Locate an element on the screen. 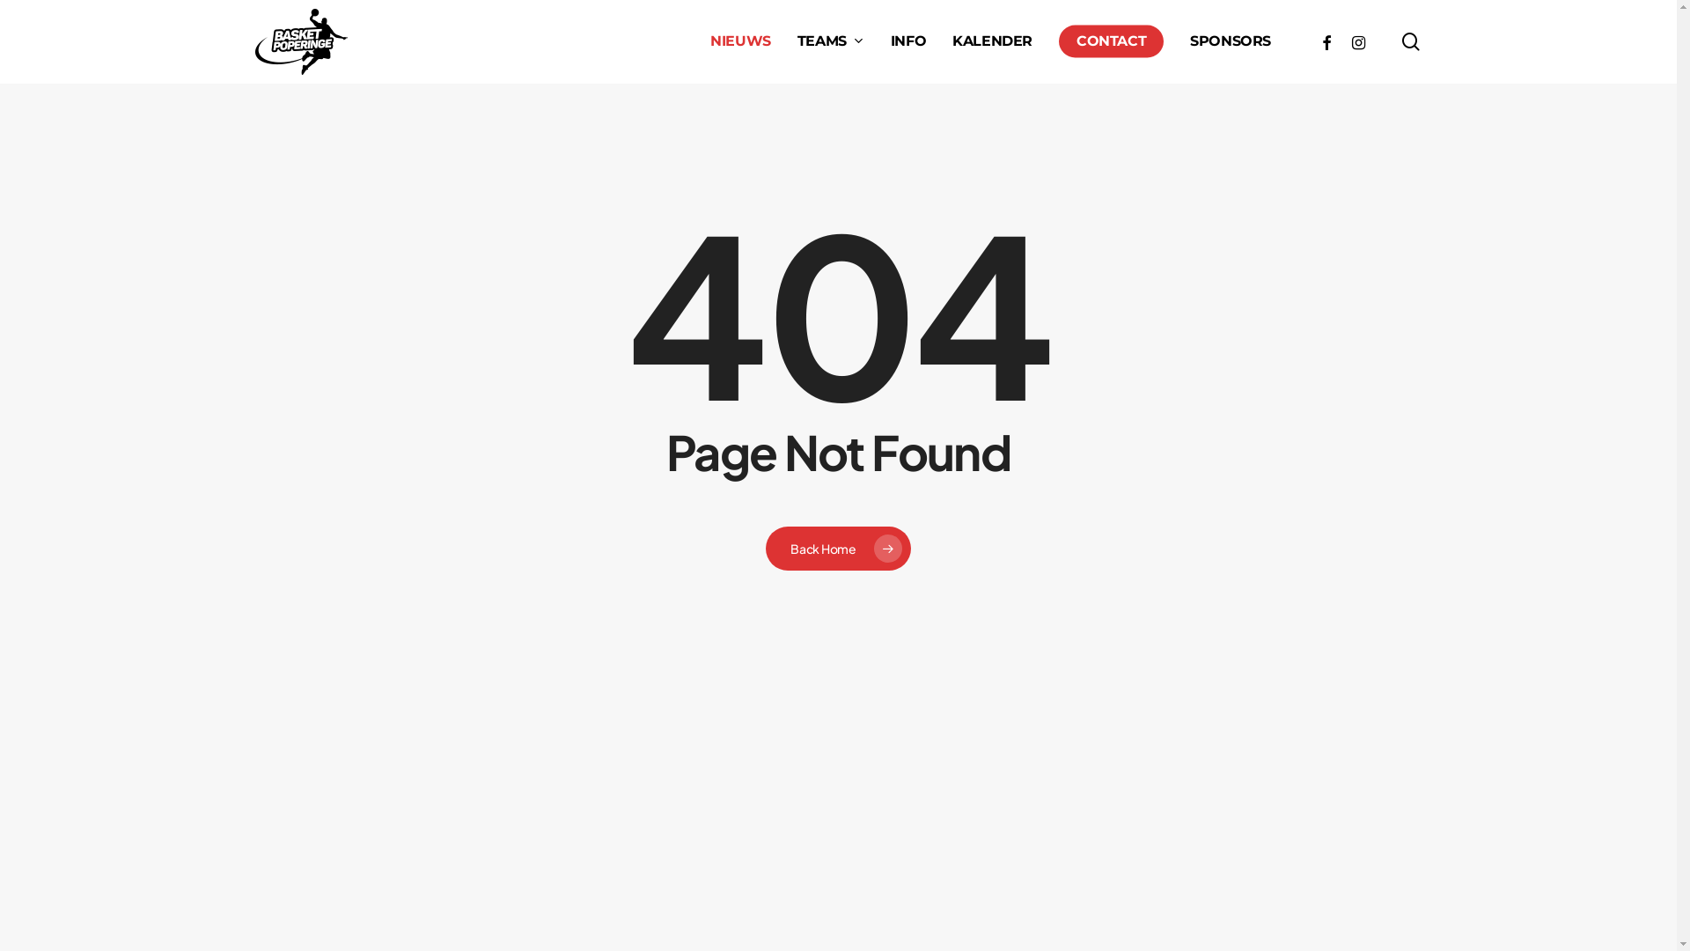 The height and width of the screenshot is (951, 1690). INSTAGRAM is located at coordinates (1358, 42).